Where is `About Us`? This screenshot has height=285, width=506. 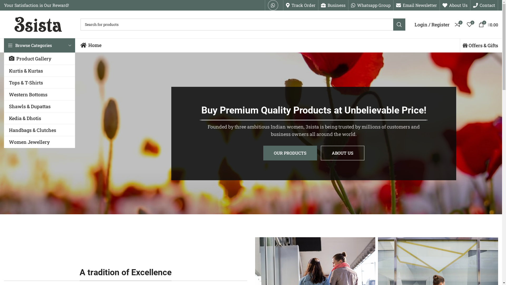 About Us is located at coordinates (455, 5).